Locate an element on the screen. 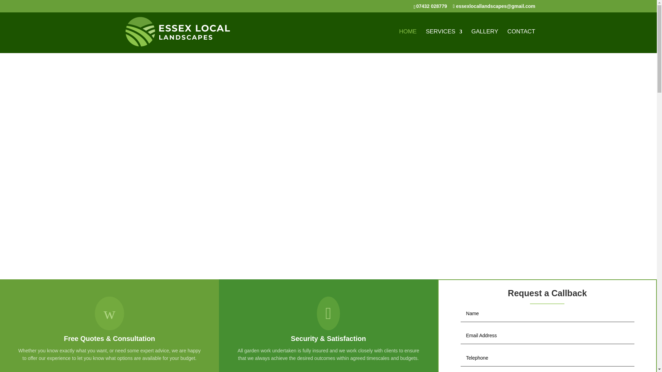 The height and width of the screenshot is (372, 662). SERVICES is located at coordinates (444, 41).